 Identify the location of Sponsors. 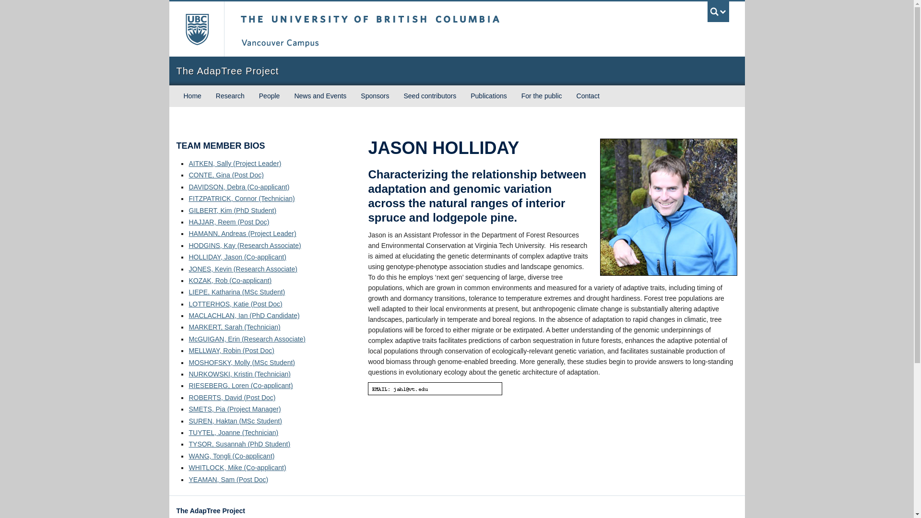
(375, 96).